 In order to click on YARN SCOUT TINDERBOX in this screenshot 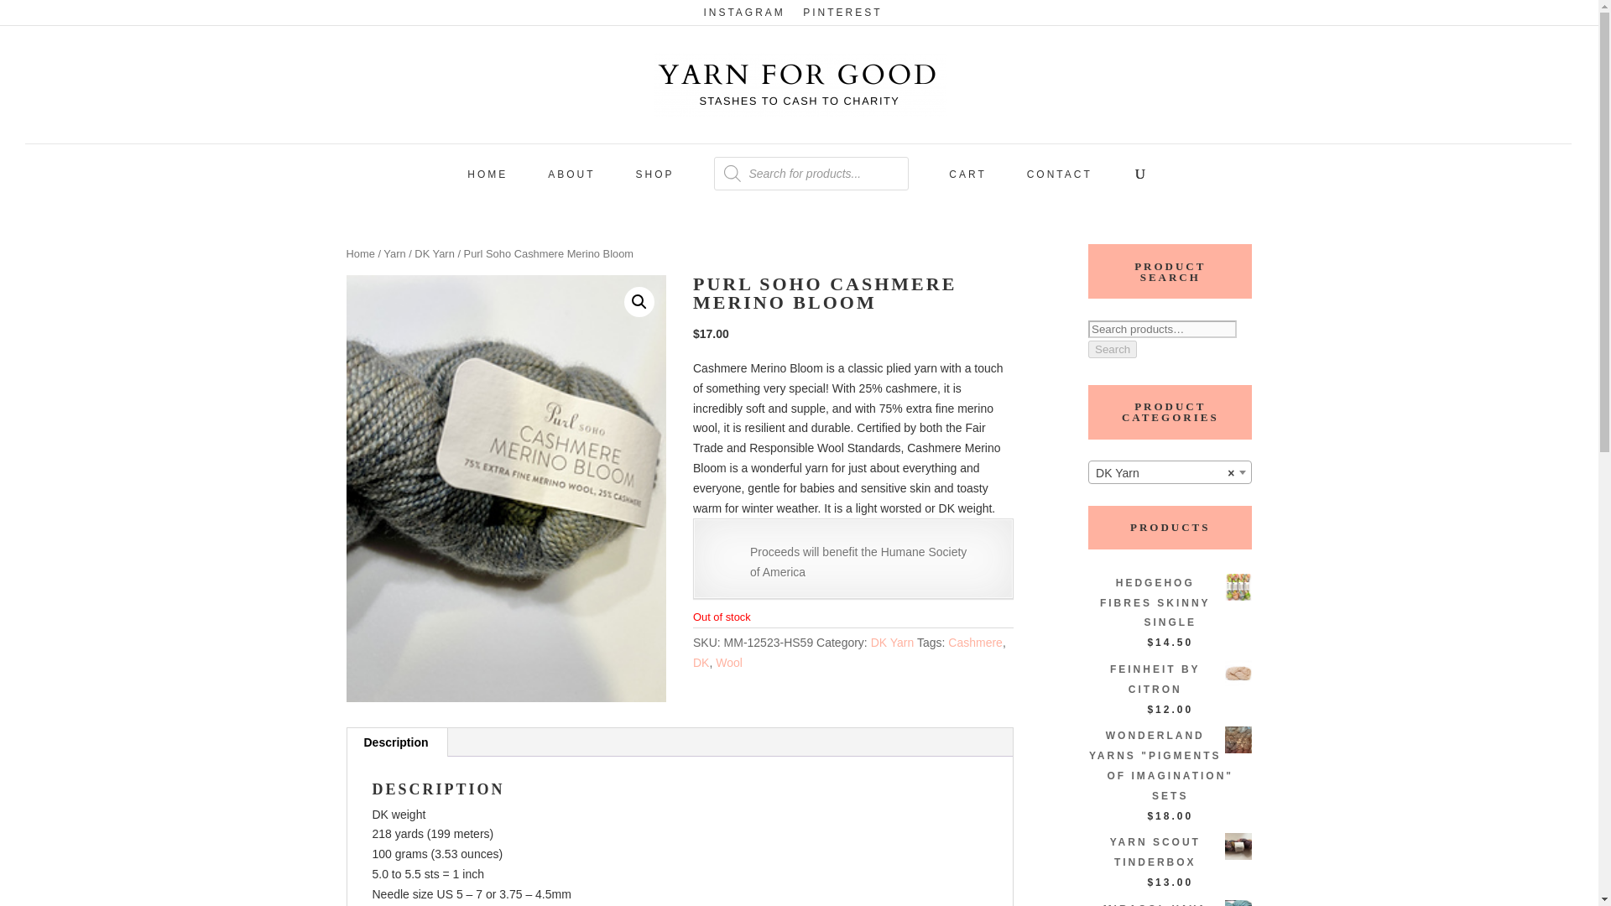, I will do `click(1170, 852)`.